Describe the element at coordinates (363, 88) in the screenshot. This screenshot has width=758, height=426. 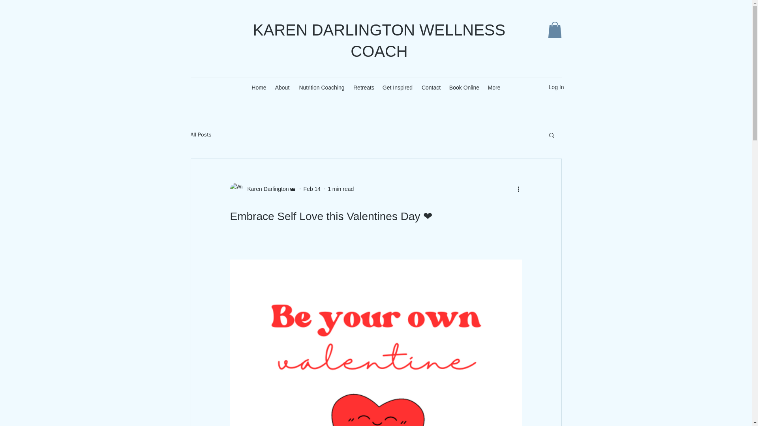
I see `Retreats` at that location.